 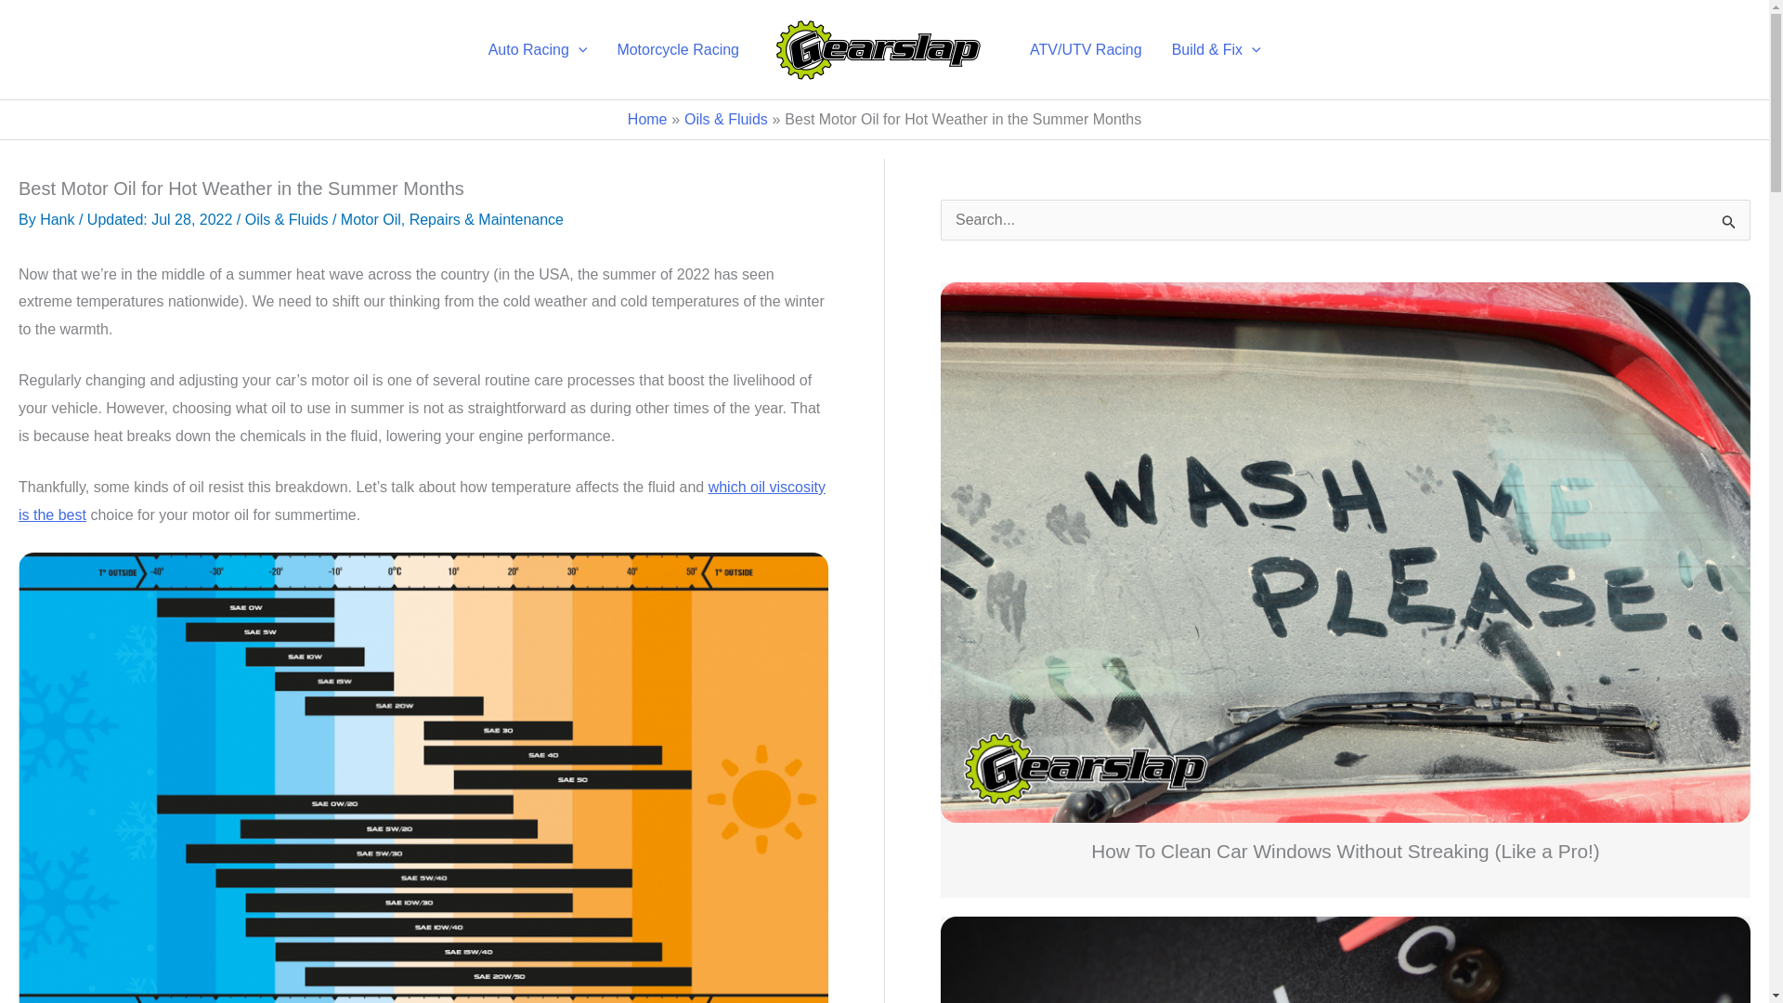 What do you see at coordinates (422, 501) in the screenshot?
I see `which oil viscosity is the best` at bounding box center [422, 501].